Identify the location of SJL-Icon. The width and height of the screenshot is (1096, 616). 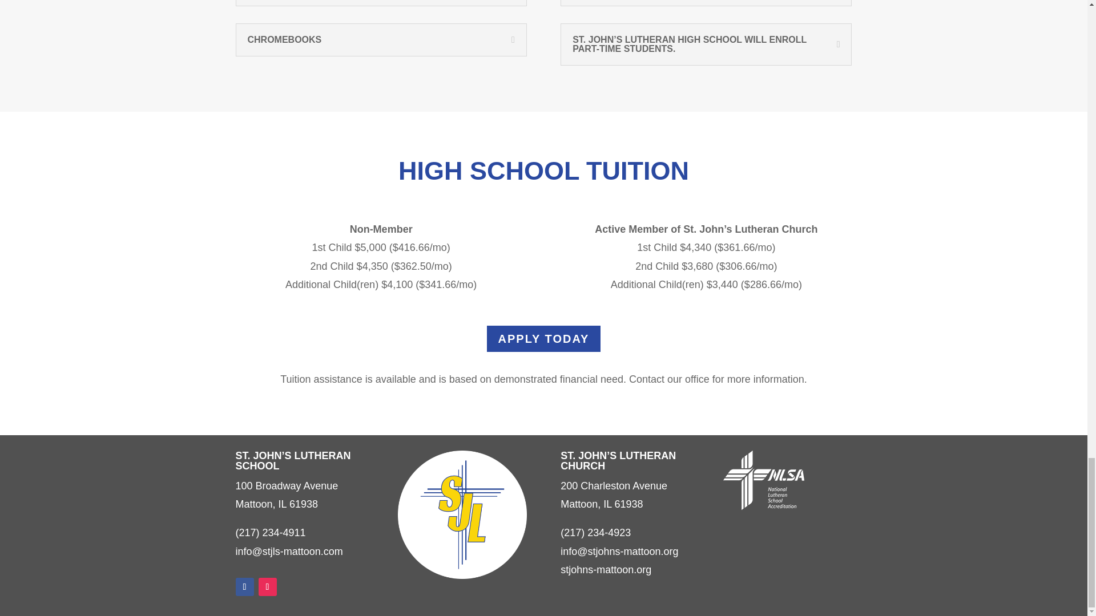
(461, 514).